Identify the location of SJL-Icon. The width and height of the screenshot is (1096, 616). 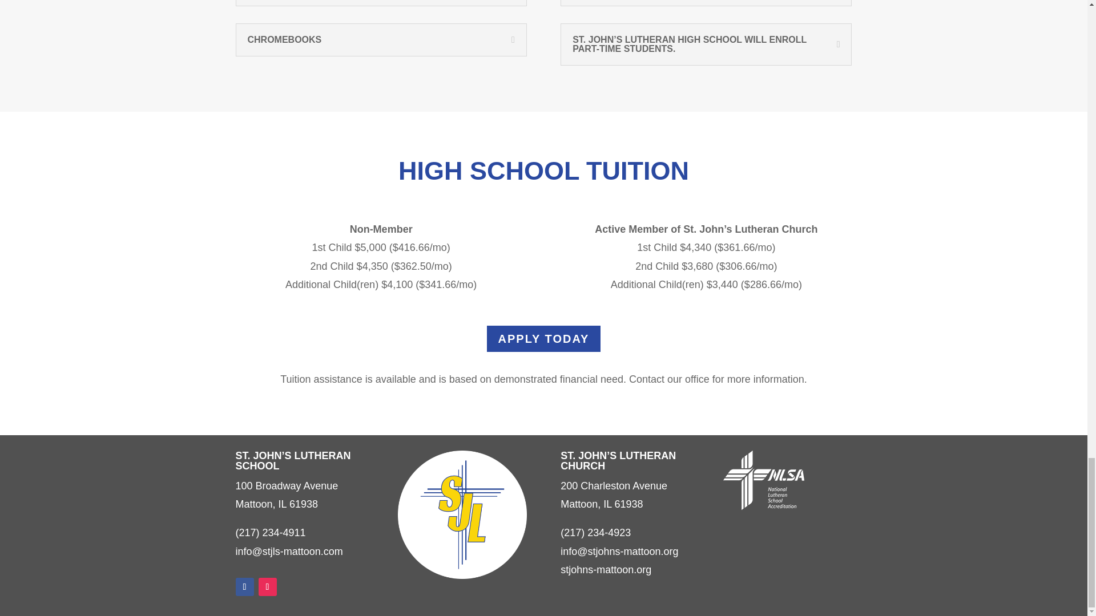
(461, 514).